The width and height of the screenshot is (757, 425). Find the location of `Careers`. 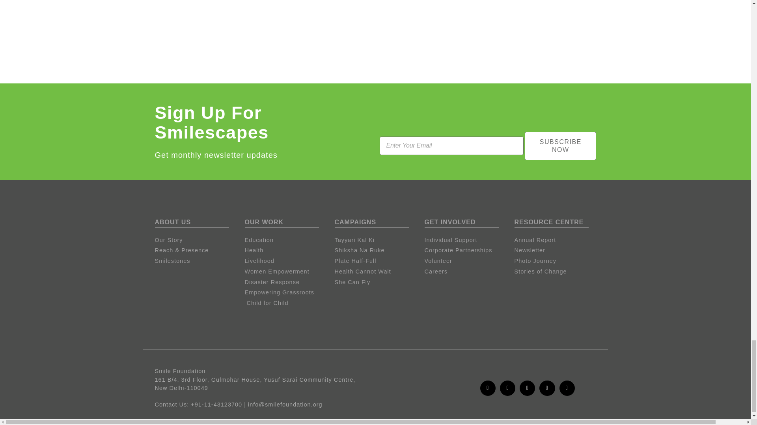

Careers is located at coordinates (465, 272).